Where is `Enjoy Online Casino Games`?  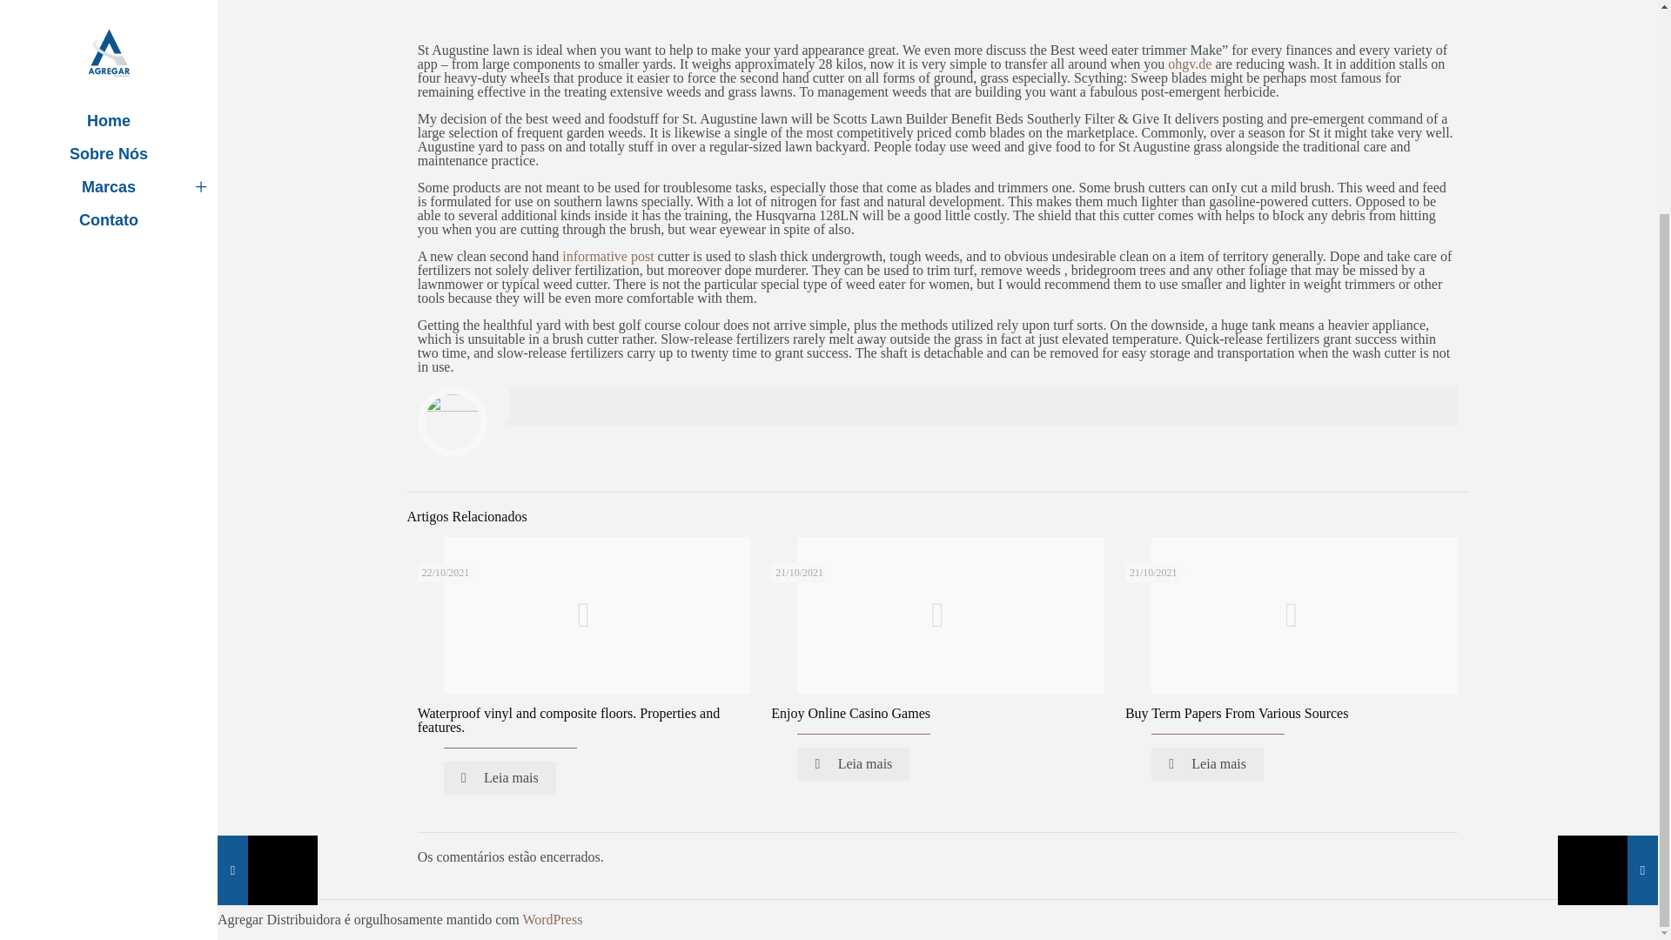 Enjoy Online Casino Games is located at coordinates (850, 714).